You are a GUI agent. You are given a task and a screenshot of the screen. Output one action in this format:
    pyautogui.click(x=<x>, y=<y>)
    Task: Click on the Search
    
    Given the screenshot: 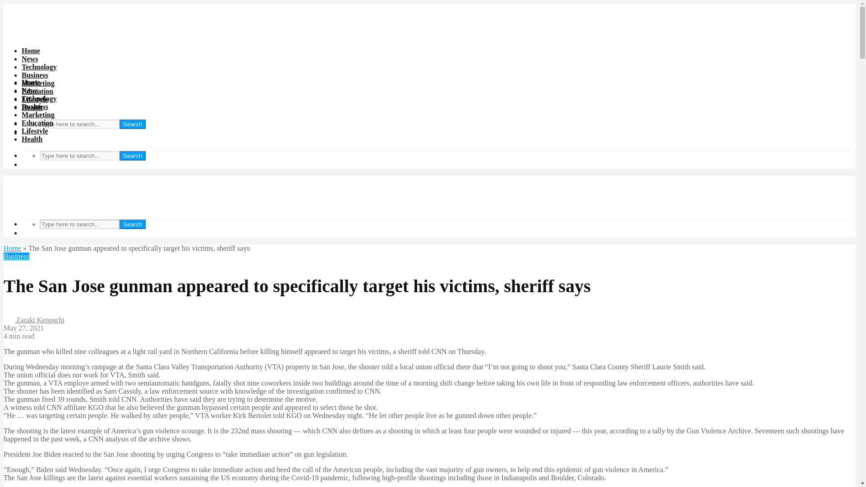 What is the action you would take?
    pyautogui.click(x=132, y=156)
    